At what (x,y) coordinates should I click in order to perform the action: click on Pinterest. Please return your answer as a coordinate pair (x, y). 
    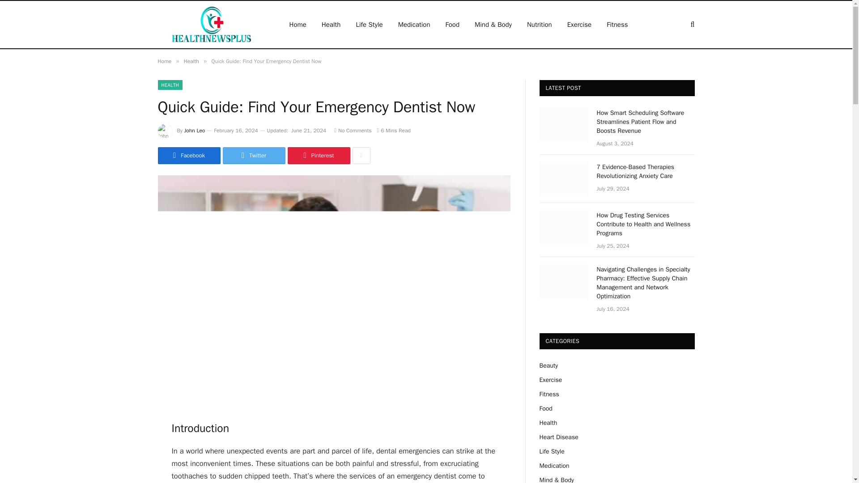
    Looking at the image, I should click on (318, 156).